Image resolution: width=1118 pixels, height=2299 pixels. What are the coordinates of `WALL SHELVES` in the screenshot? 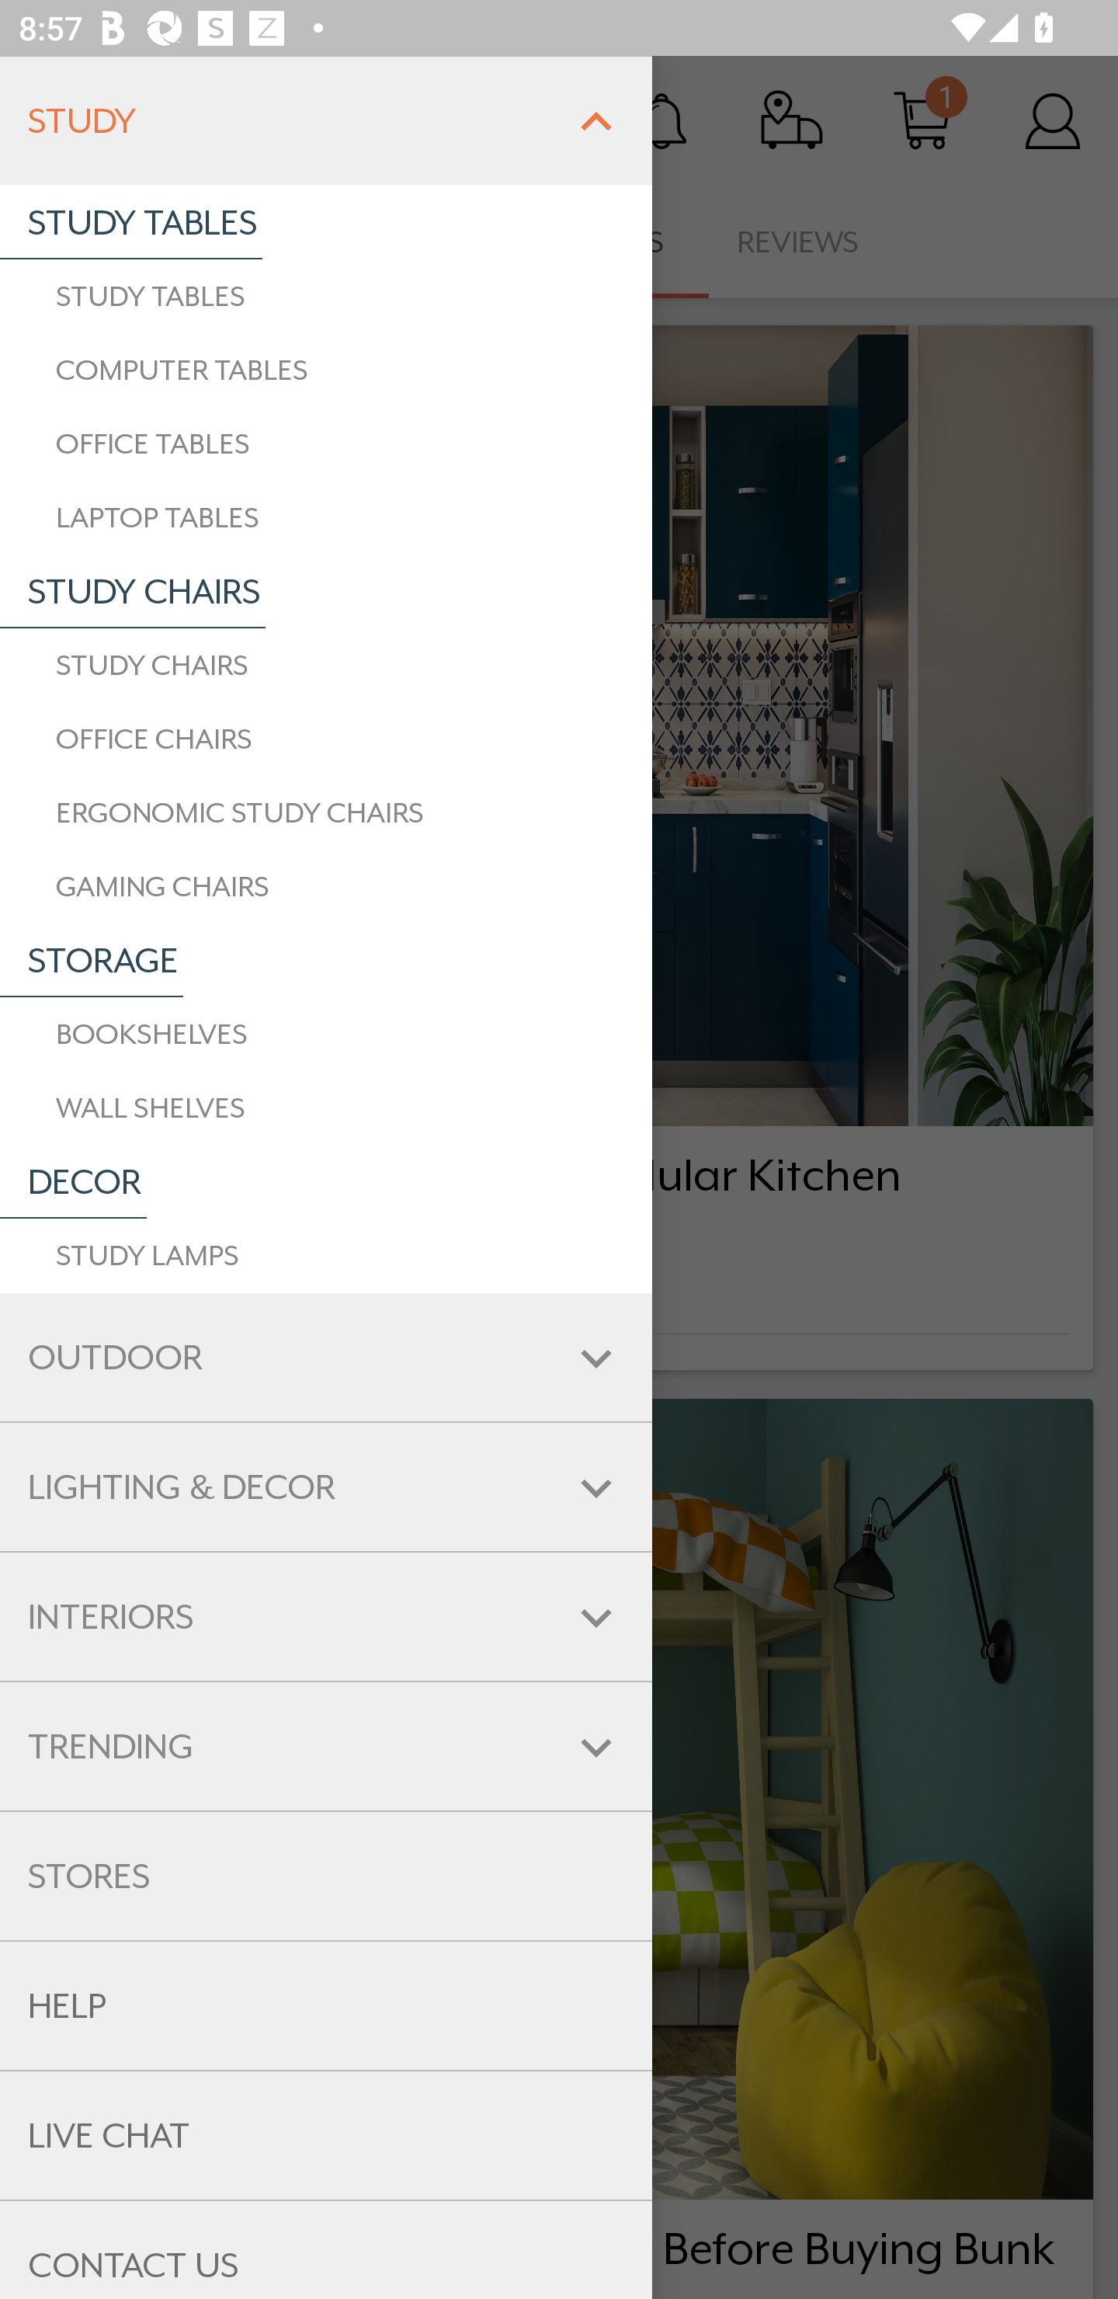 It's located at (326, 1108).